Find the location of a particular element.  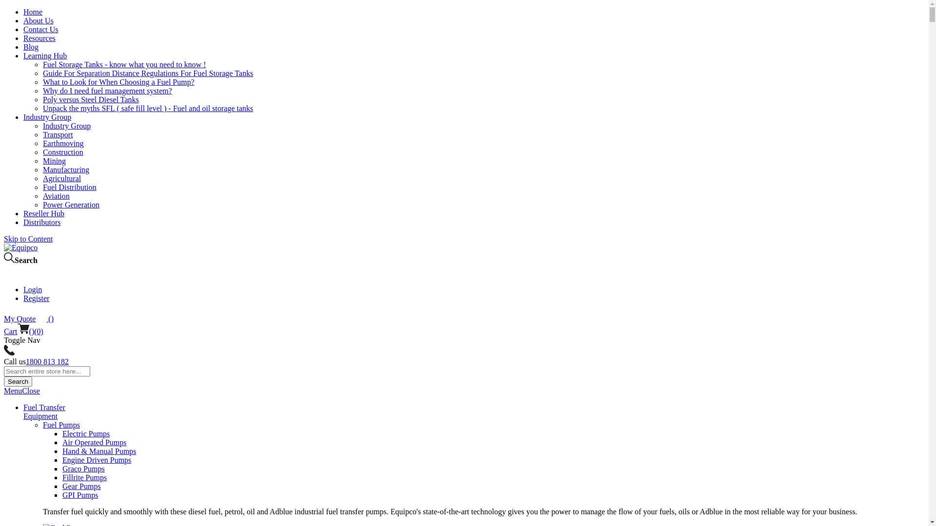

Agricultural is located at coordinates (62, 178).